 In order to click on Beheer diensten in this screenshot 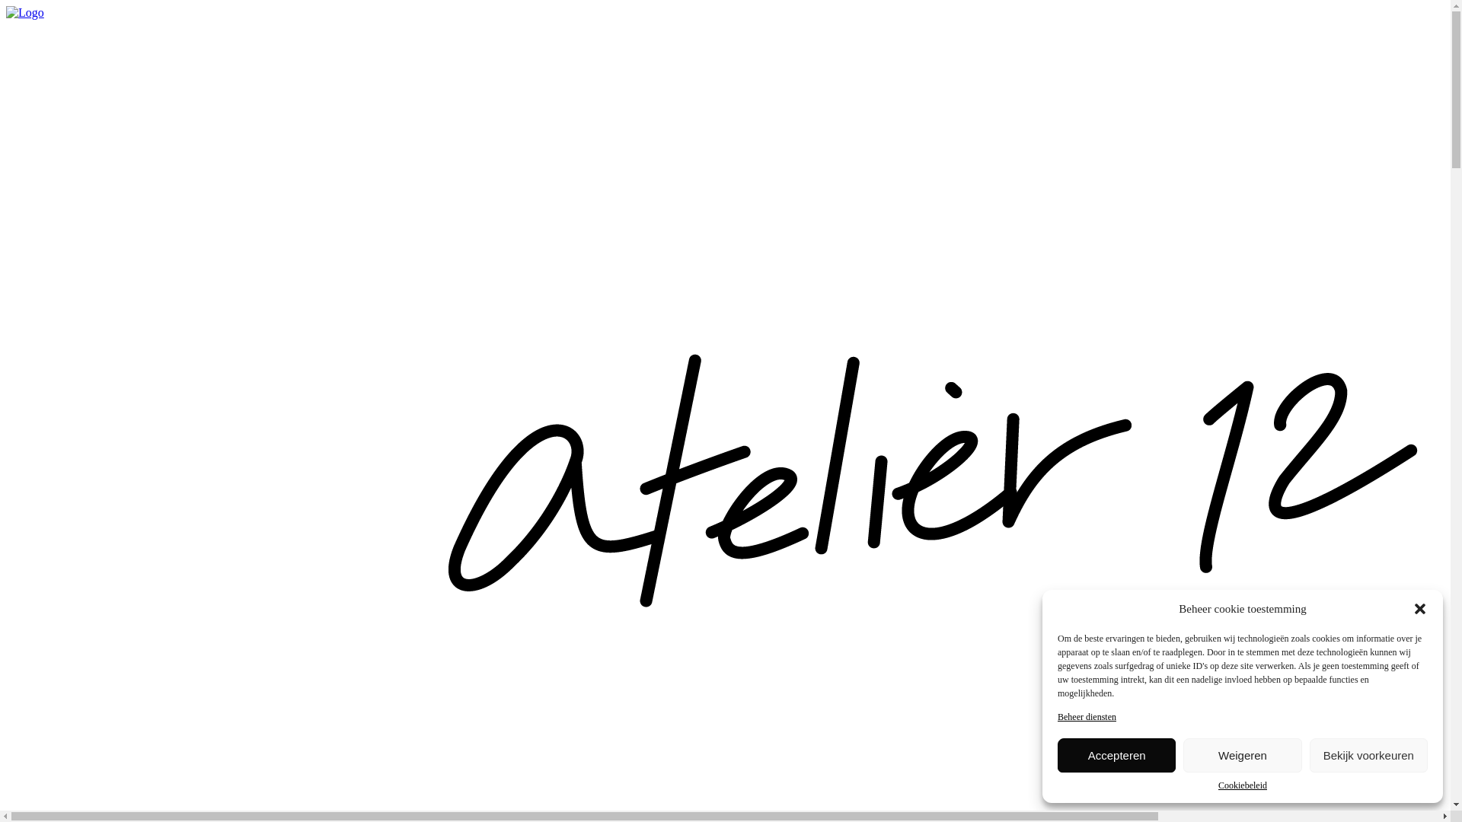, I will do `click(1087, 717)`.